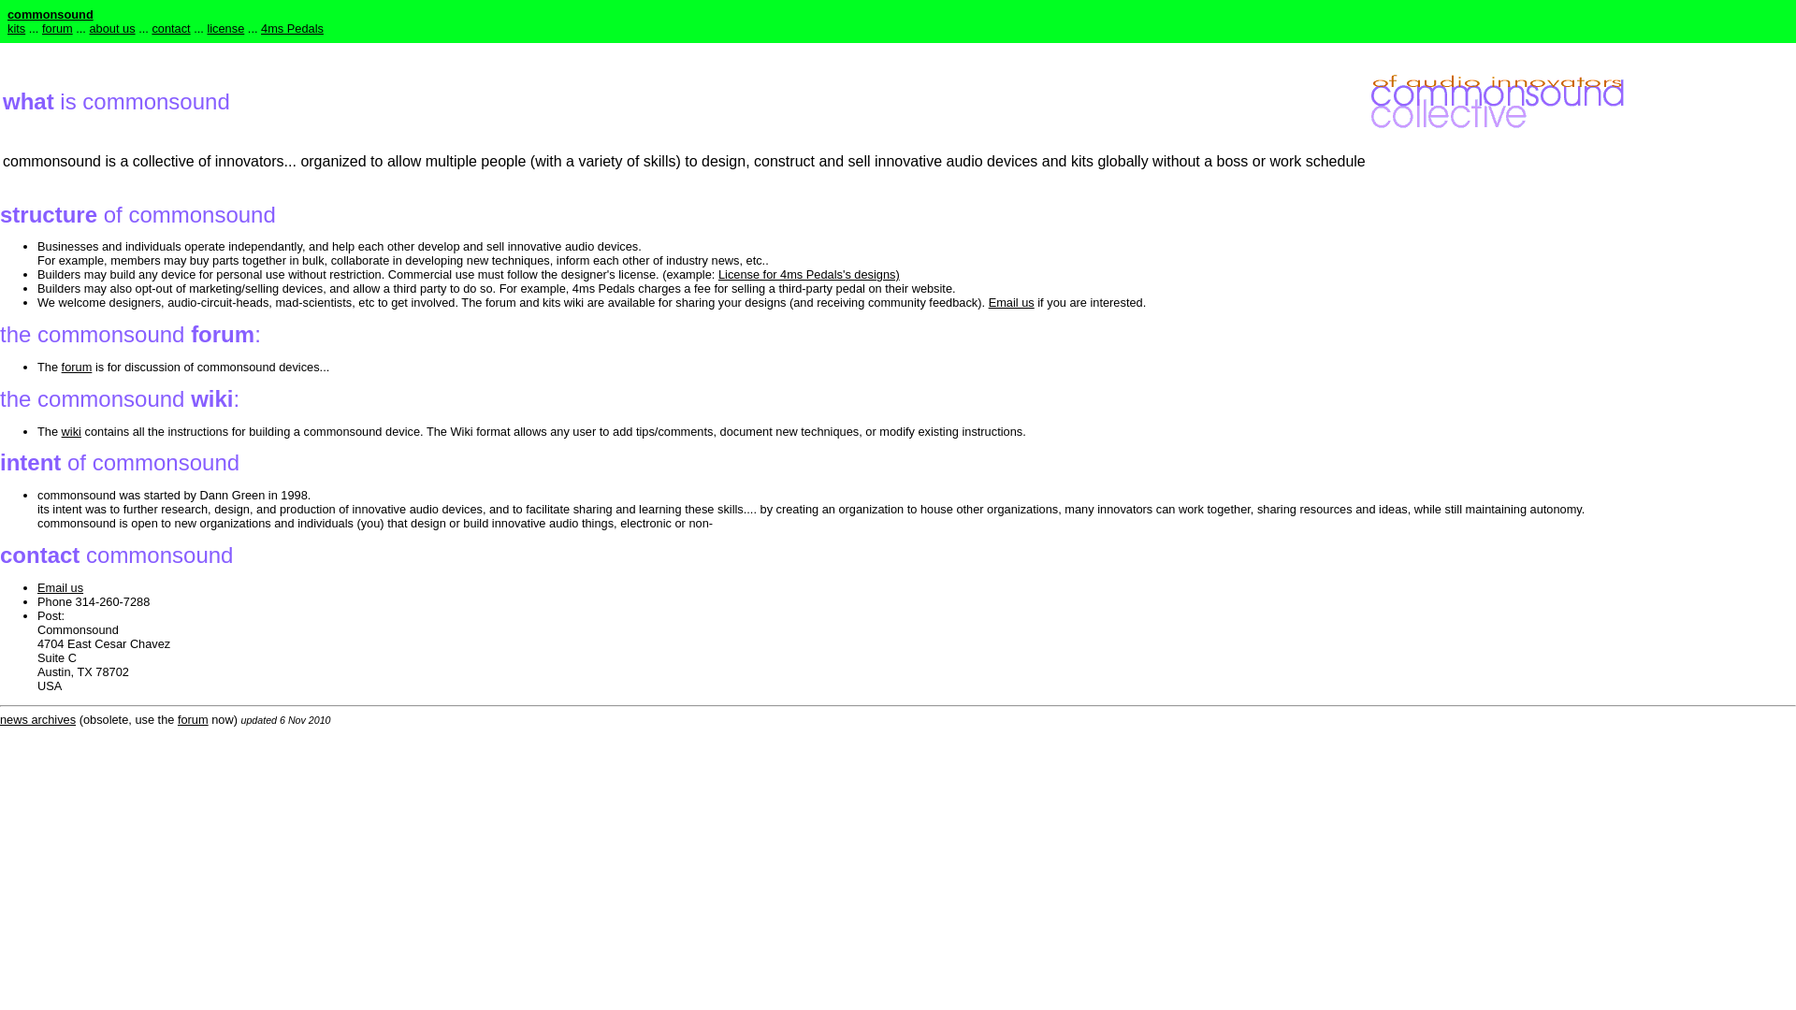 This screenshot has height=1010, width=1796. I want to click on wiki, so click(71, 430).